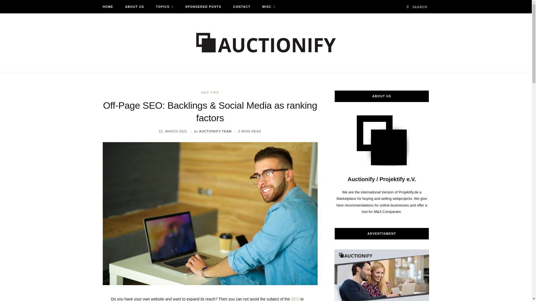  Describe the element at coordinates (135, 7) in the screenshot. I see `ABOUT US` at that location.